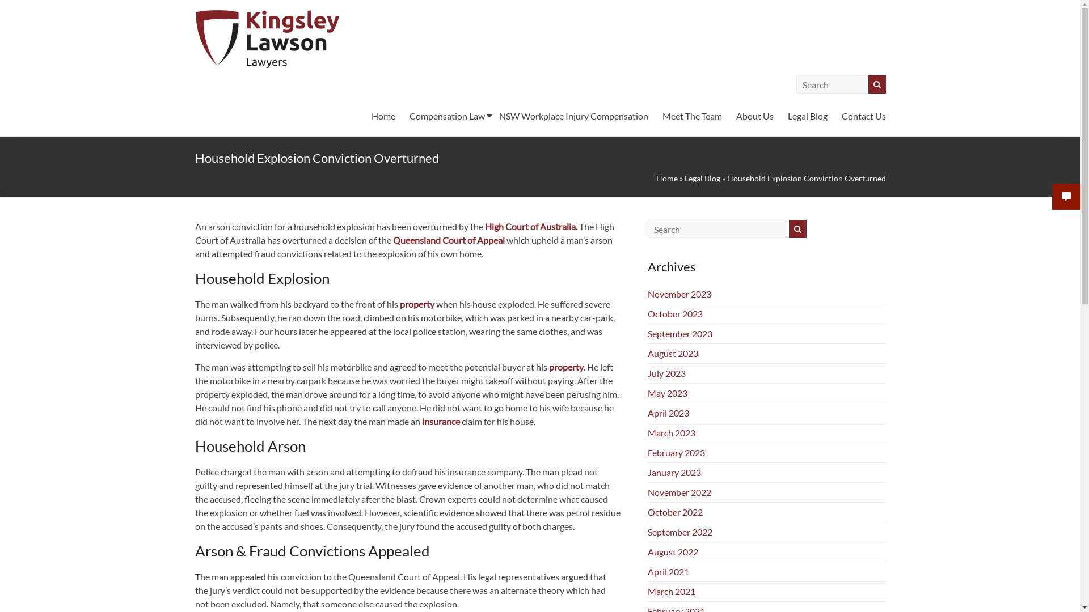  Describe the element at coordinates (680, 333) in the screenshot. I see `September 2023` at that location.